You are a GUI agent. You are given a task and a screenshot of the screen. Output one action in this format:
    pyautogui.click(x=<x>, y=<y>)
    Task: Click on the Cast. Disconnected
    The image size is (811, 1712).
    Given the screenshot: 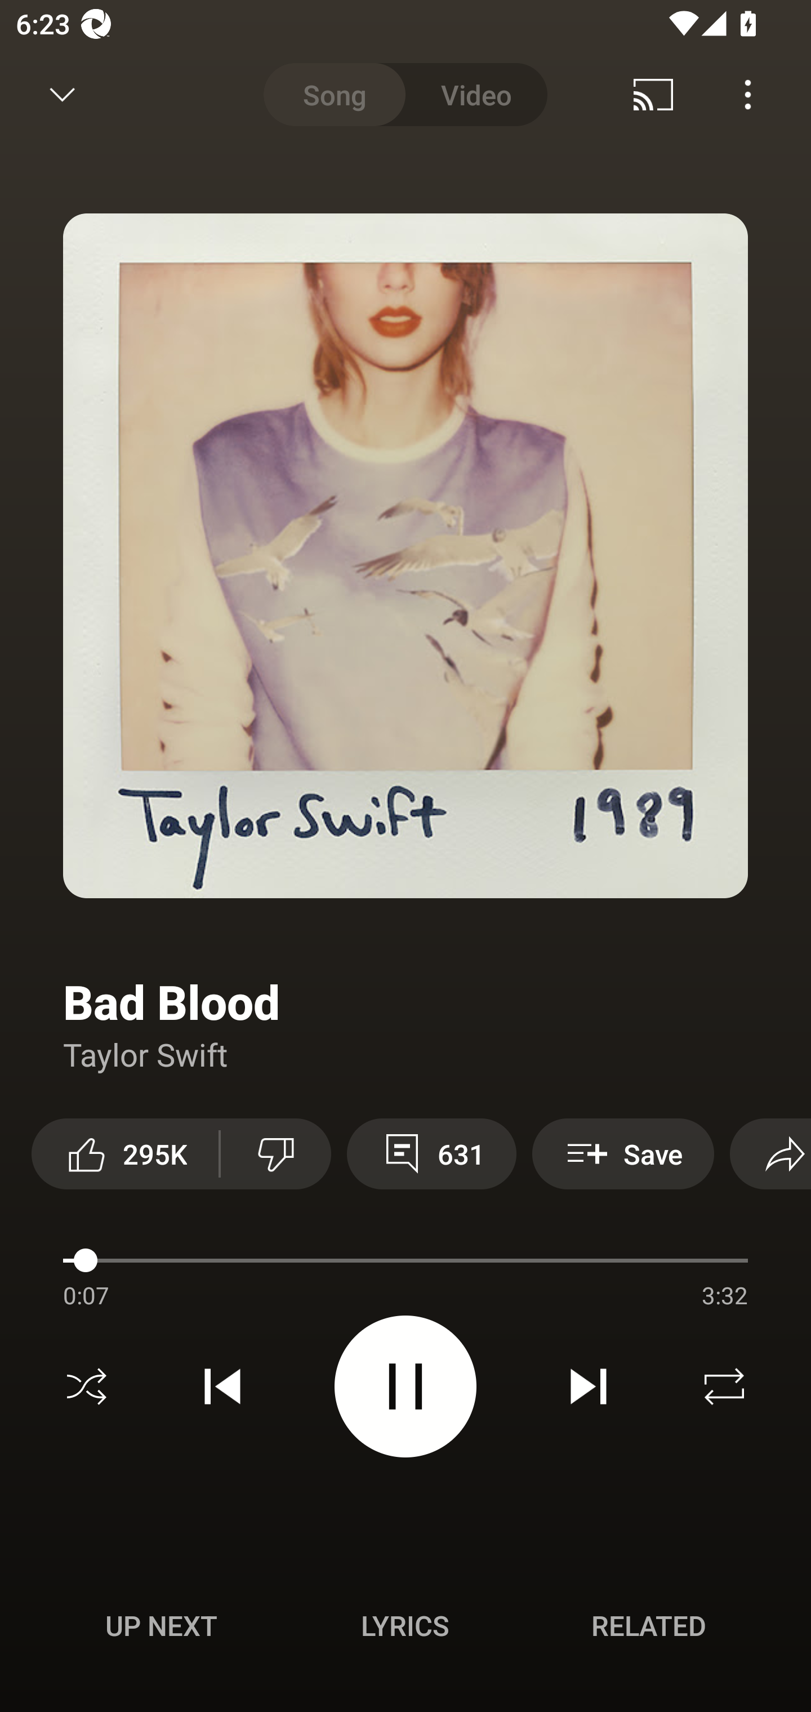 What is the action you would take?
    pyautogui.click(x=653, y=95)
    